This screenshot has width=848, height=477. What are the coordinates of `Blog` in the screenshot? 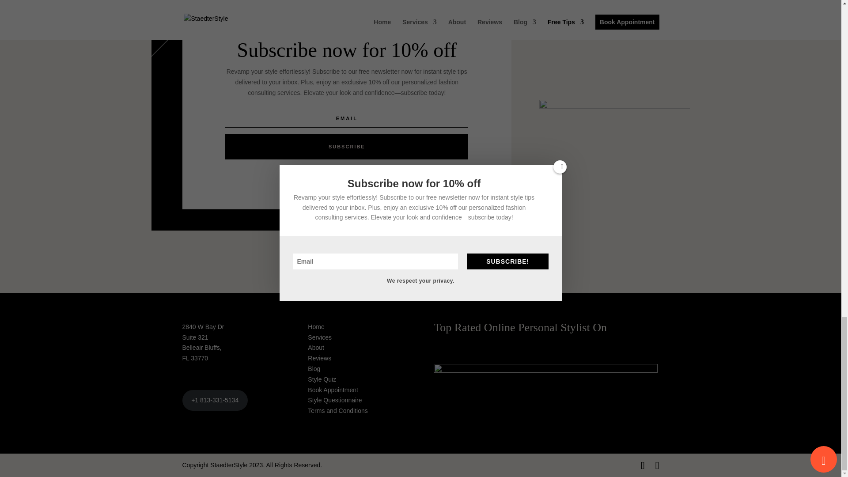 It's located at (314, 369).